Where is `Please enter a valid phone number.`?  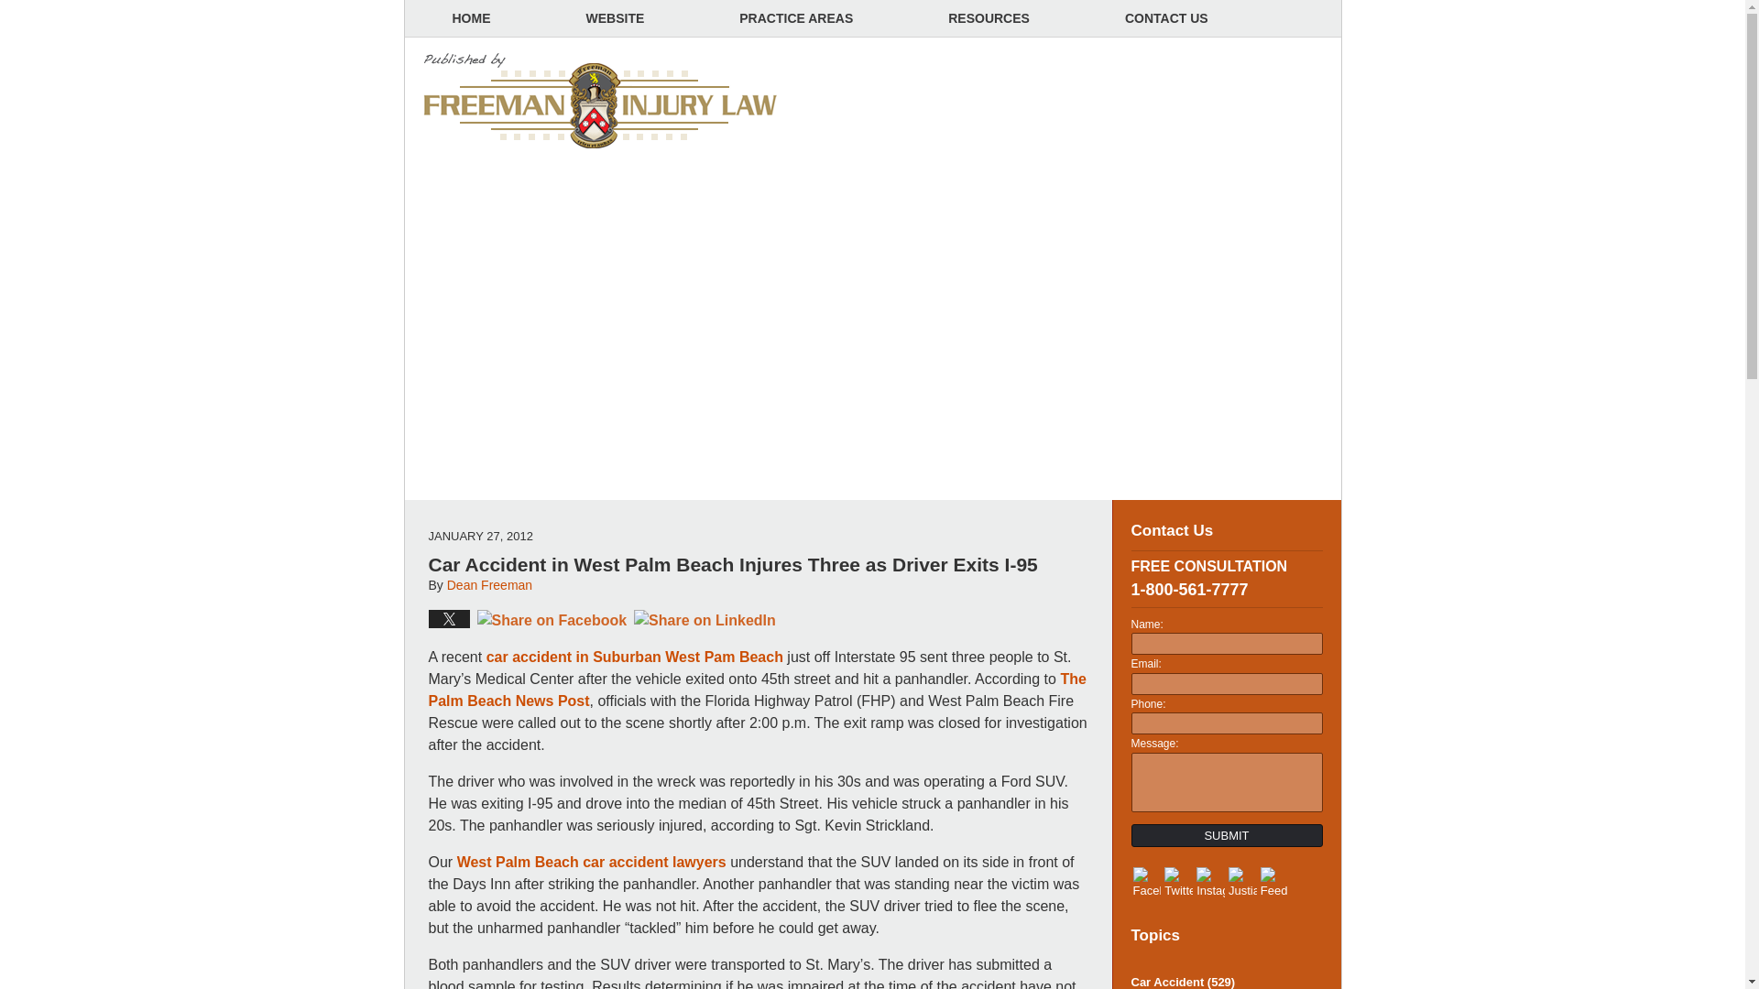
Please enter a valid phone number. is located at coordinates (1226, 723).